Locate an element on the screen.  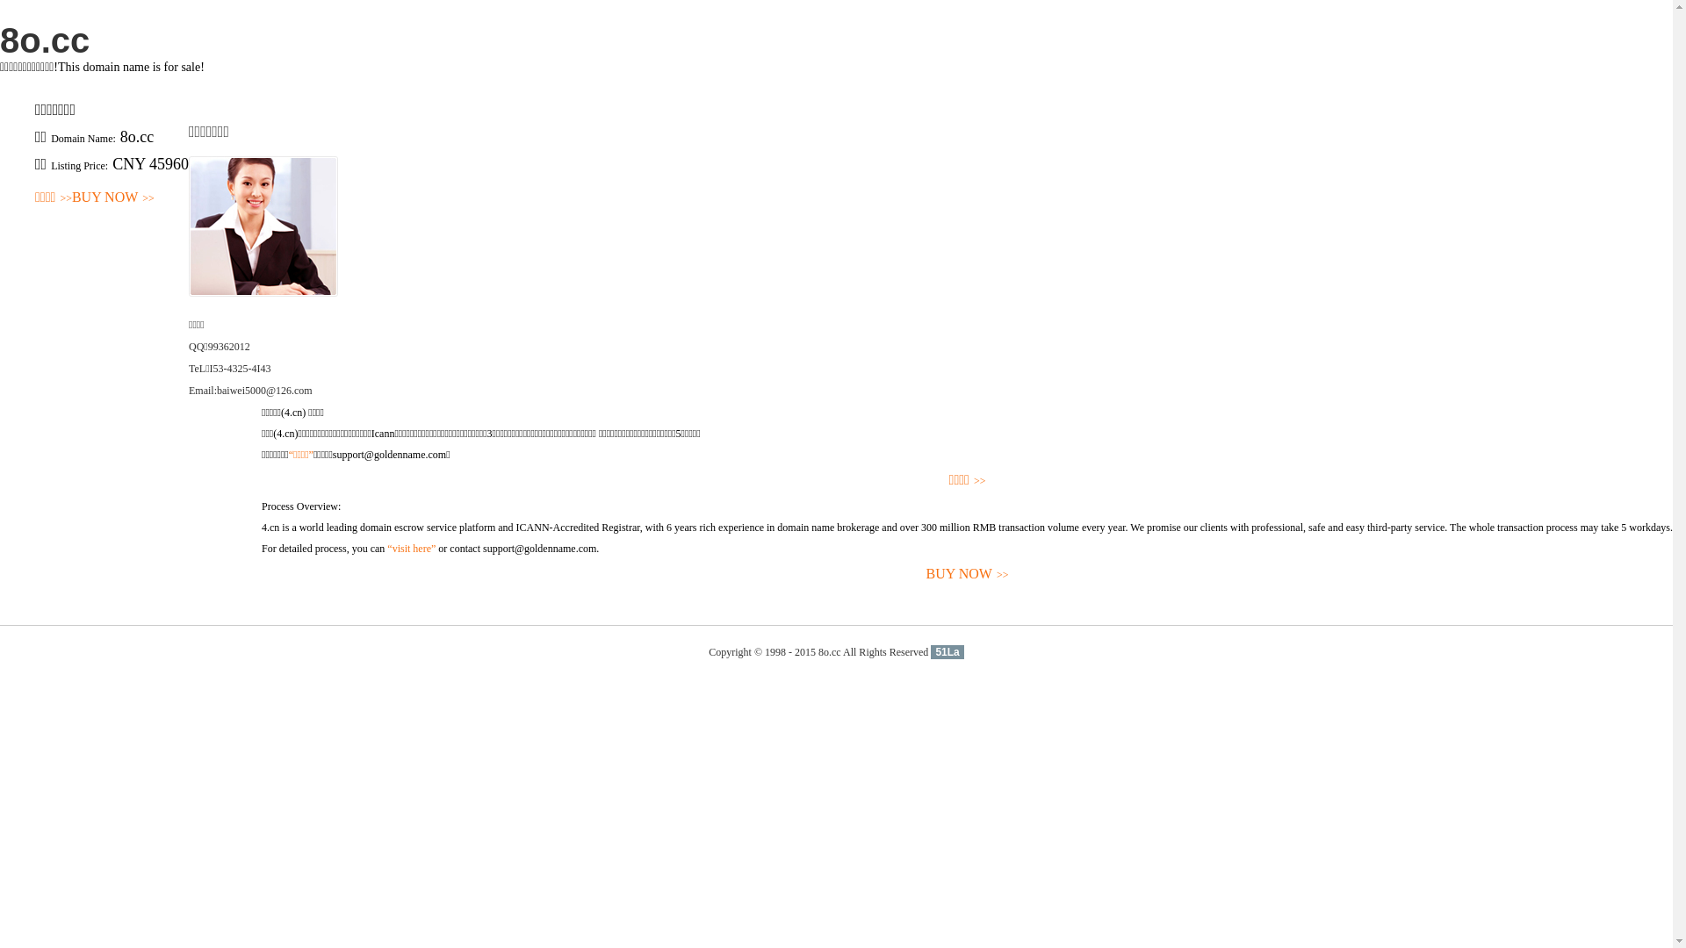
BUY NOW>> is located at coordinates (968, 574).